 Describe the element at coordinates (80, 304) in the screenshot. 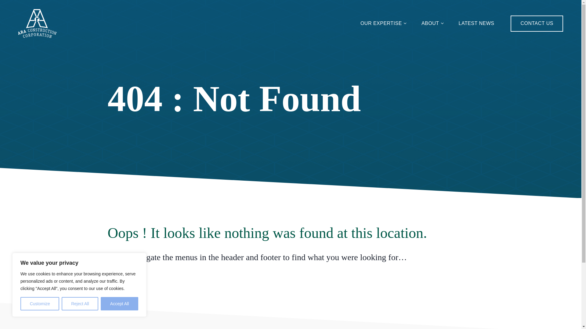

I see `Reject All` at that location.